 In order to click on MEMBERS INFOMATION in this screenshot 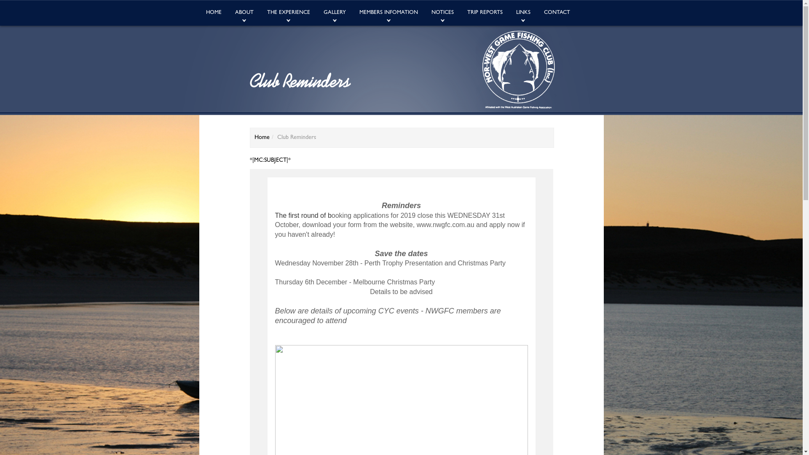, I will do `click(388, 13)`.